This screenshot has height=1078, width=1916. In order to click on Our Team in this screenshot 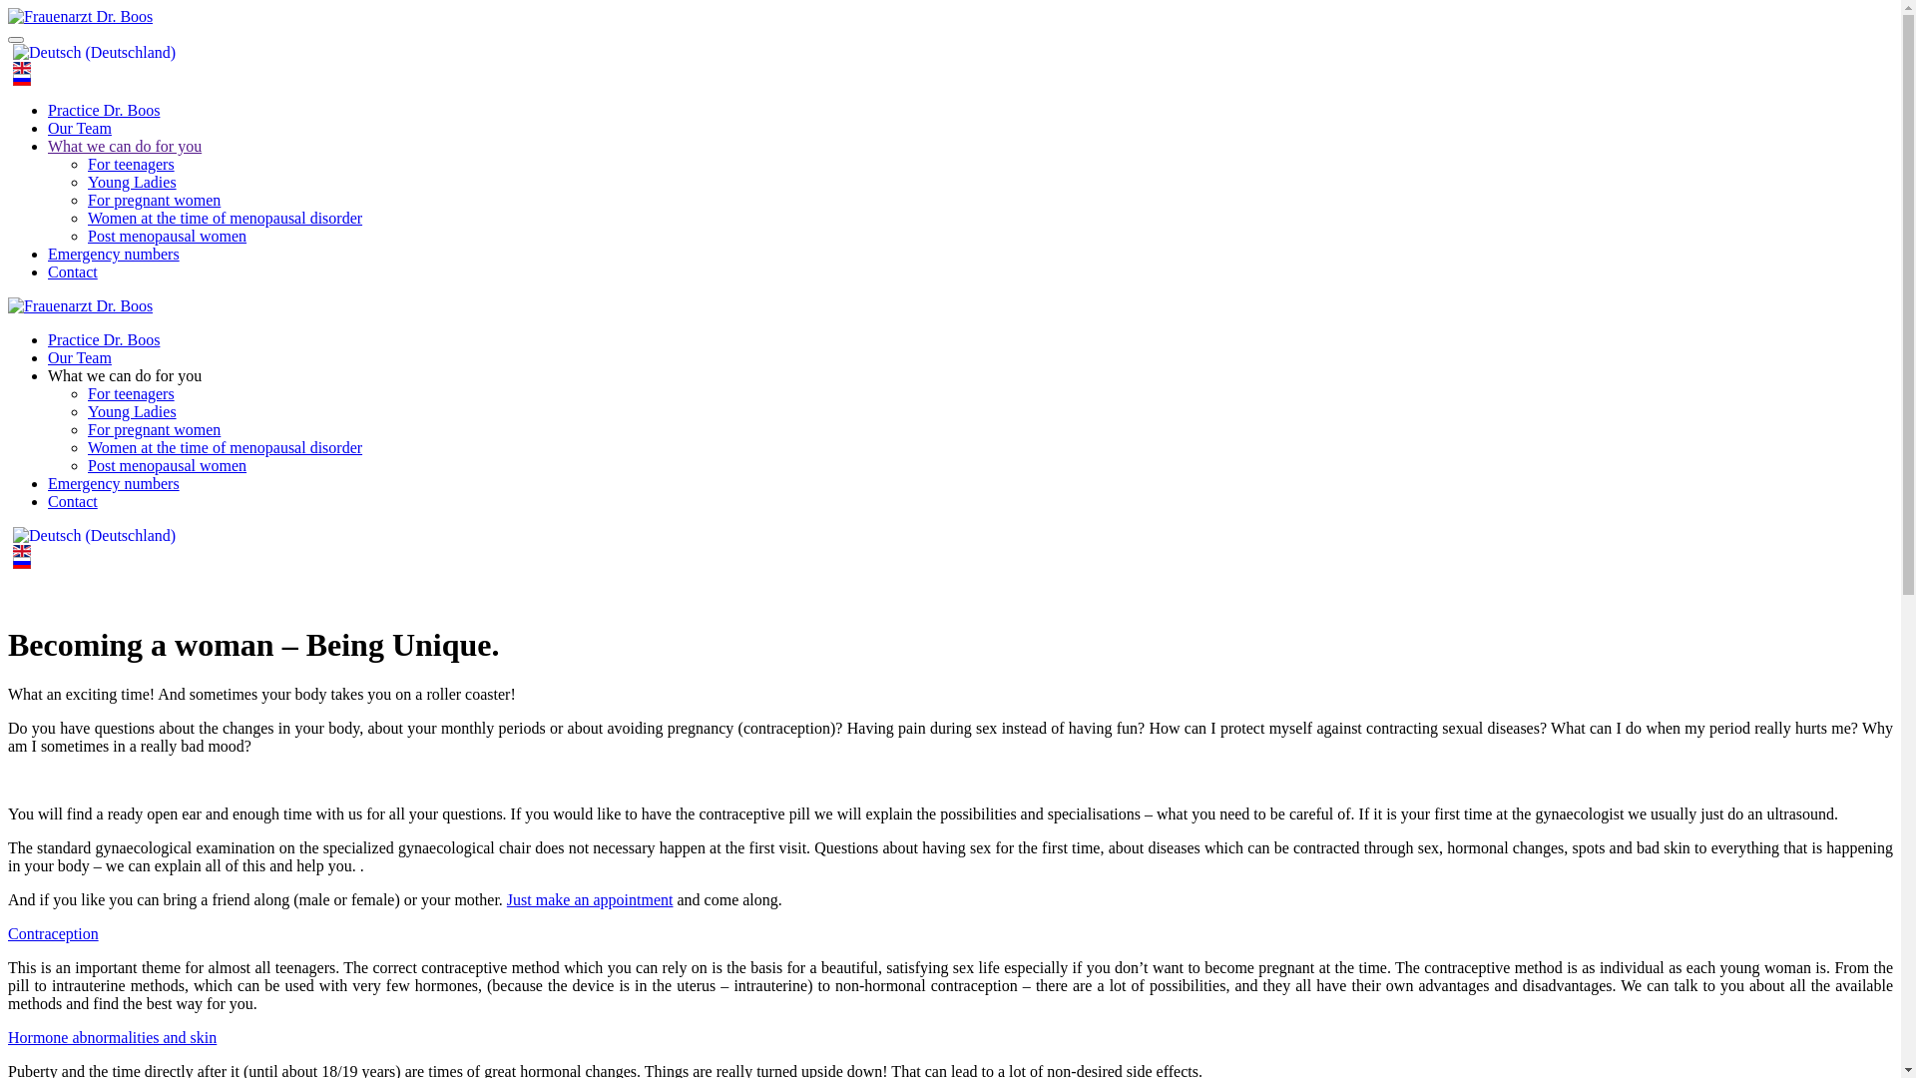, I will do `click(80, 128)`.